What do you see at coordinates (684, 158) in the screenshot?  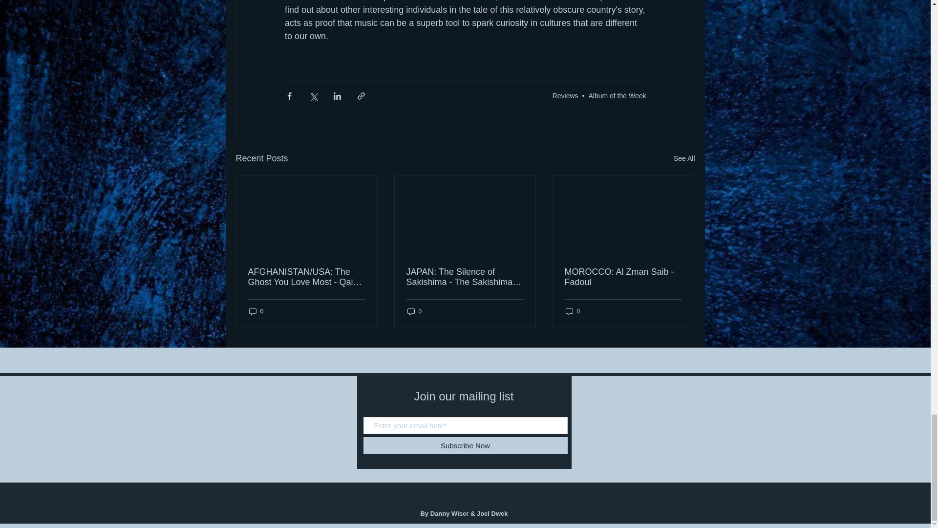 I see `See All` at bounding box center [684, 158].